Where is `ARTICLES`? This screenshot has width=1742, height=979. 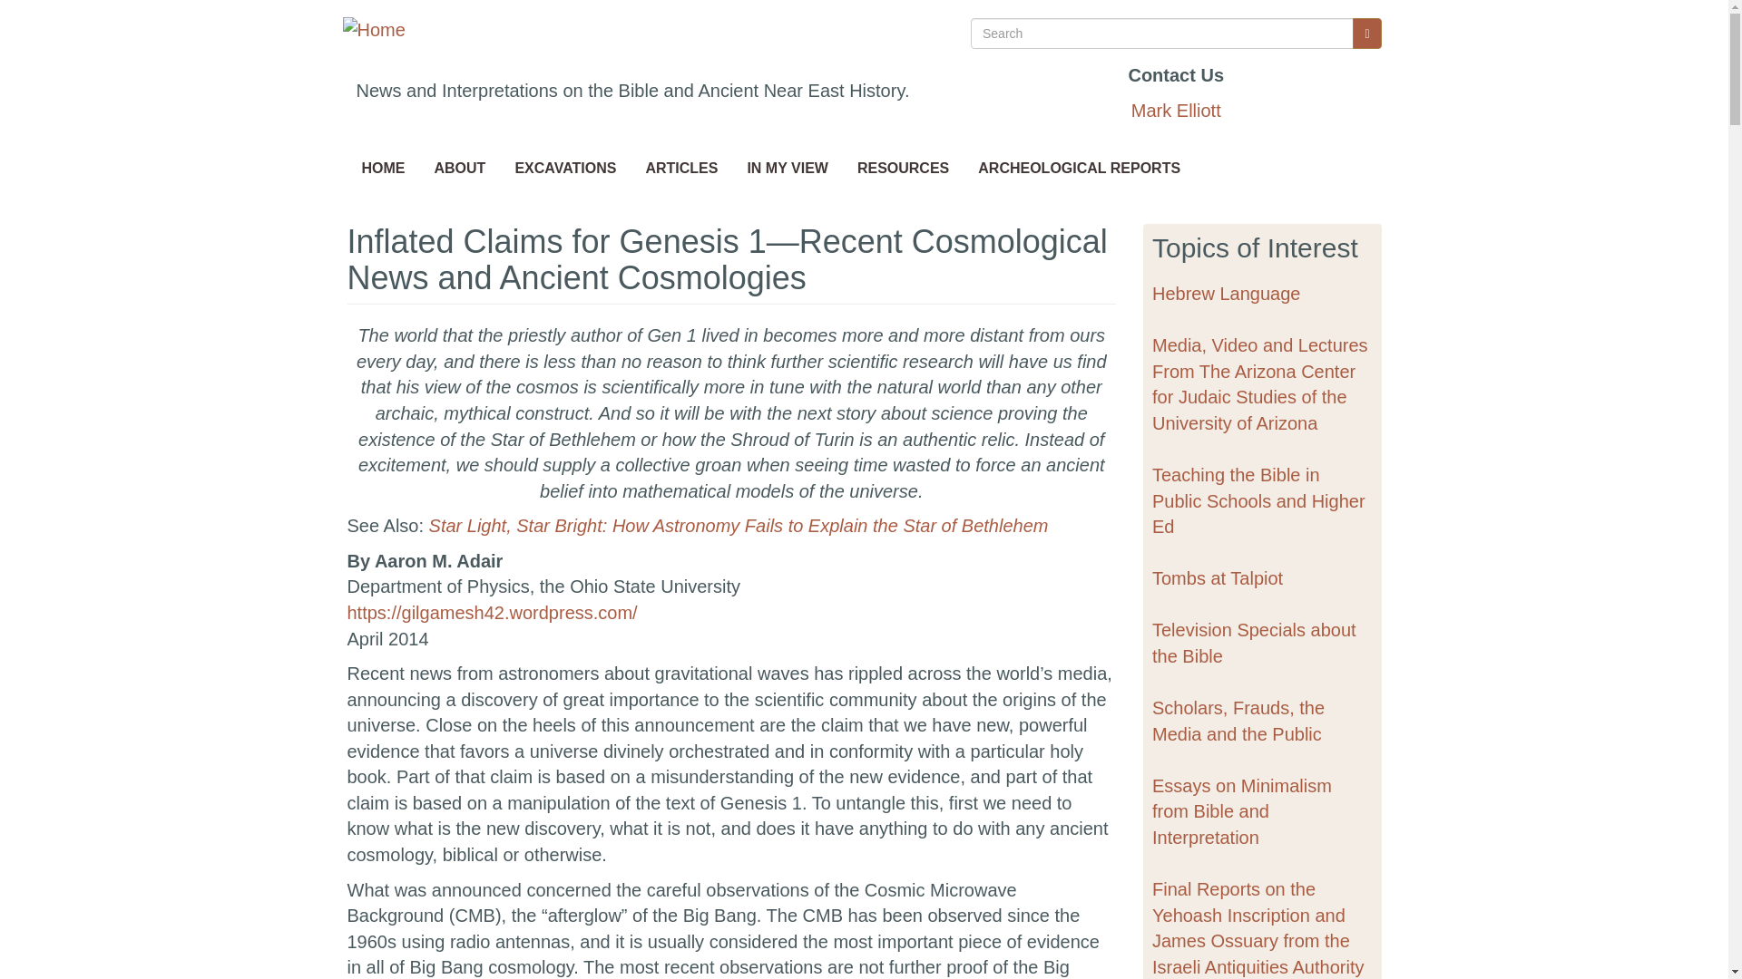
ARTICLES is located at coordinates (680, 169).